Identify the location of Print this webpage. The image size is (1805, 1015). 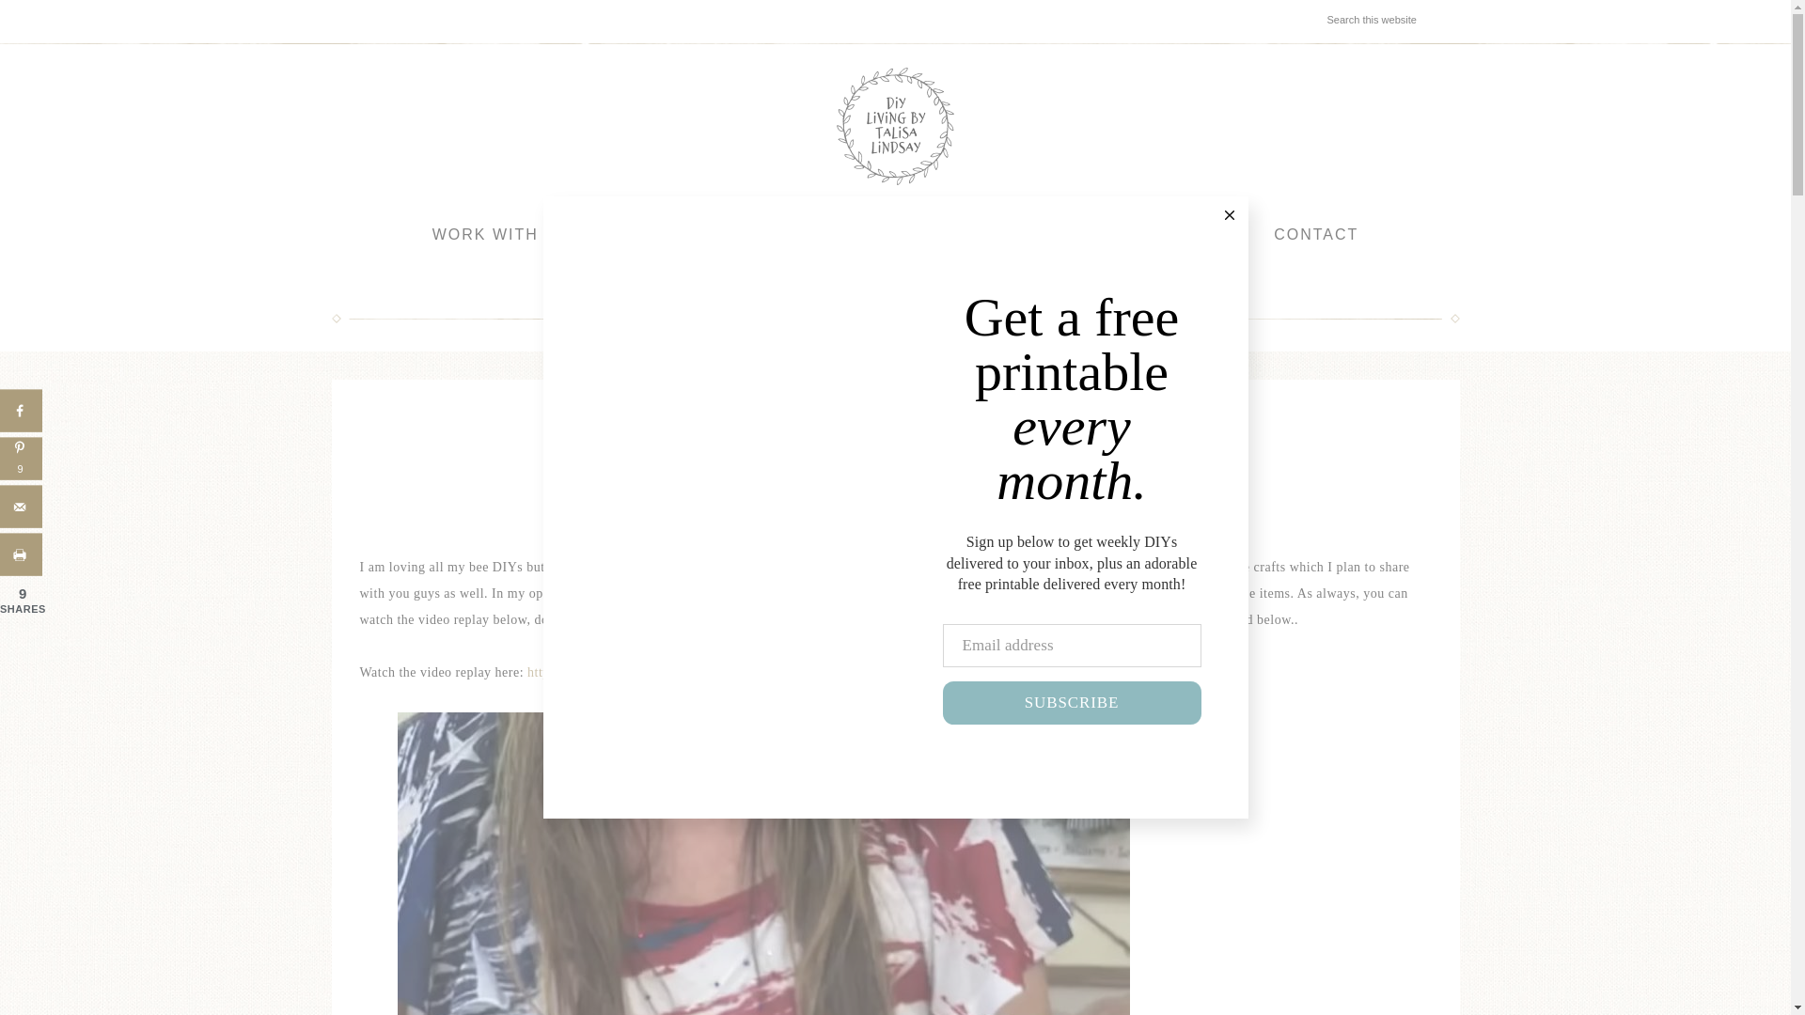
(21, 554).